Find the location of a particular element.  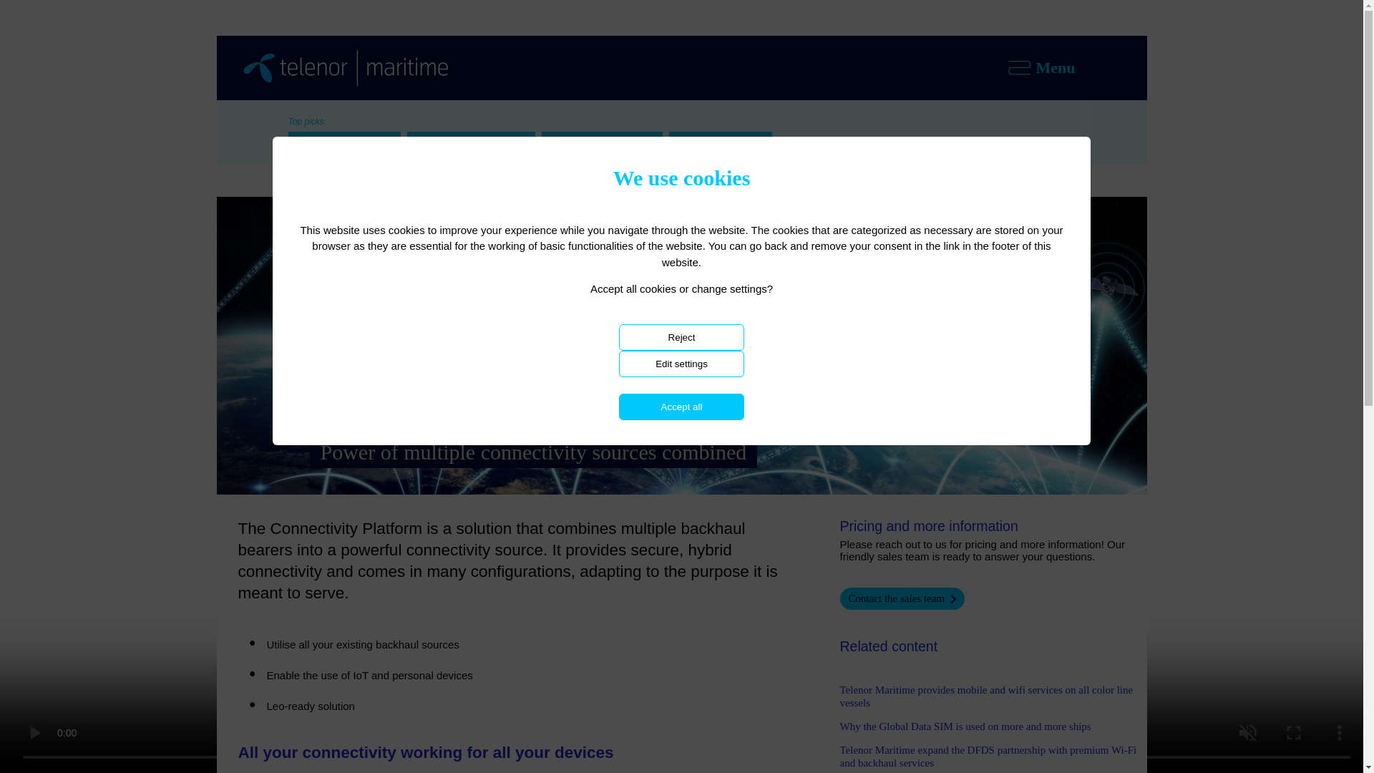

Contact the sales team is located at coordinates (902, 598).